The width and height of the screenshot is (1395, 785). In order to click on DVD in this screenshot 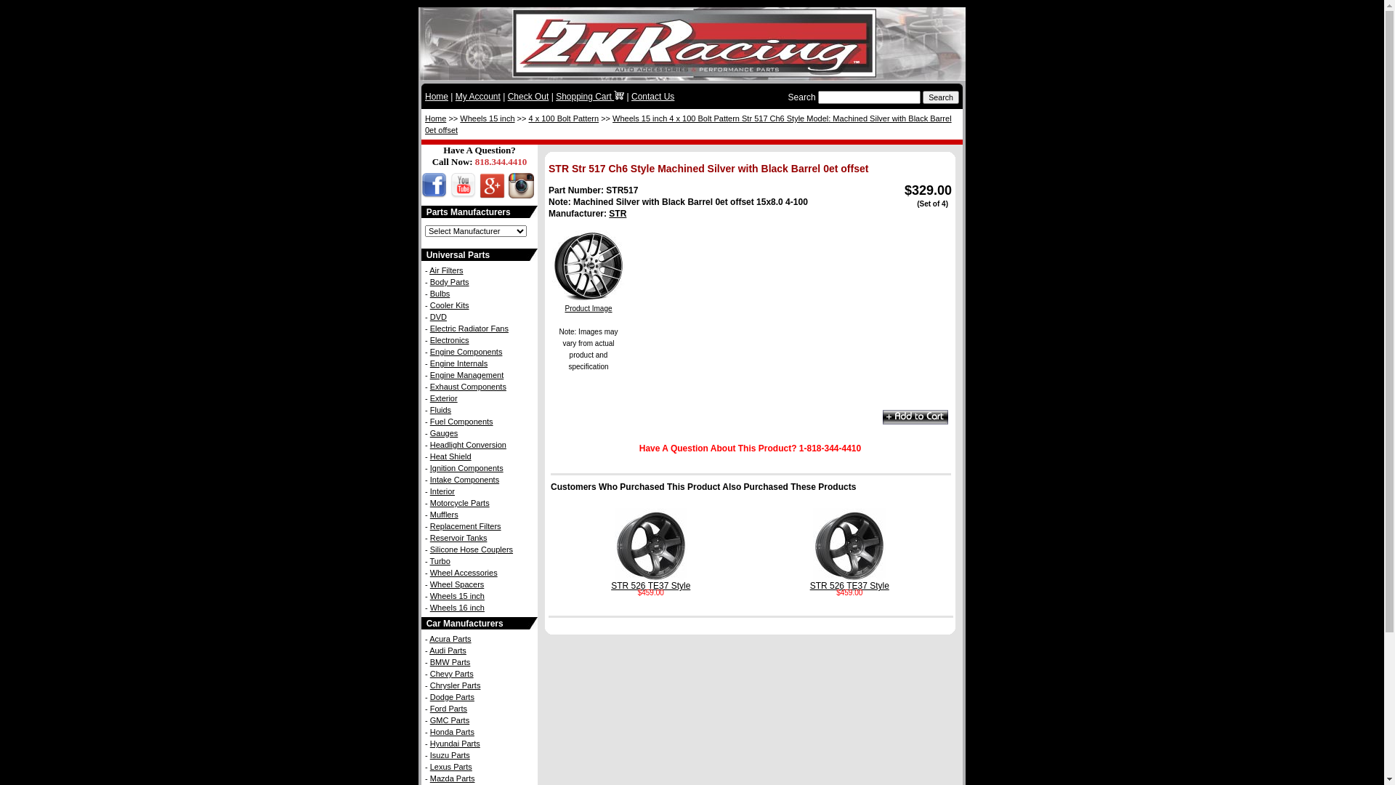, I will do `click(439, 317)`.